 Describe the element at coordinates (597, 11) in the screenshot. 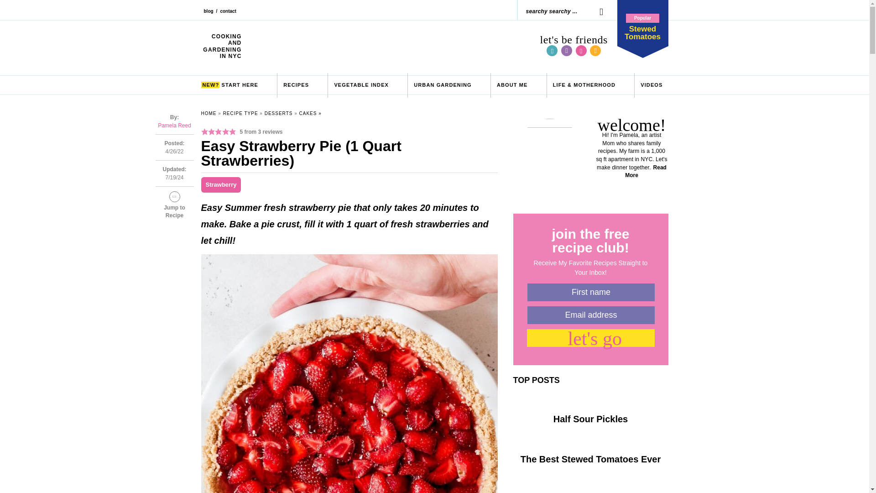

I see `Search` at that location.